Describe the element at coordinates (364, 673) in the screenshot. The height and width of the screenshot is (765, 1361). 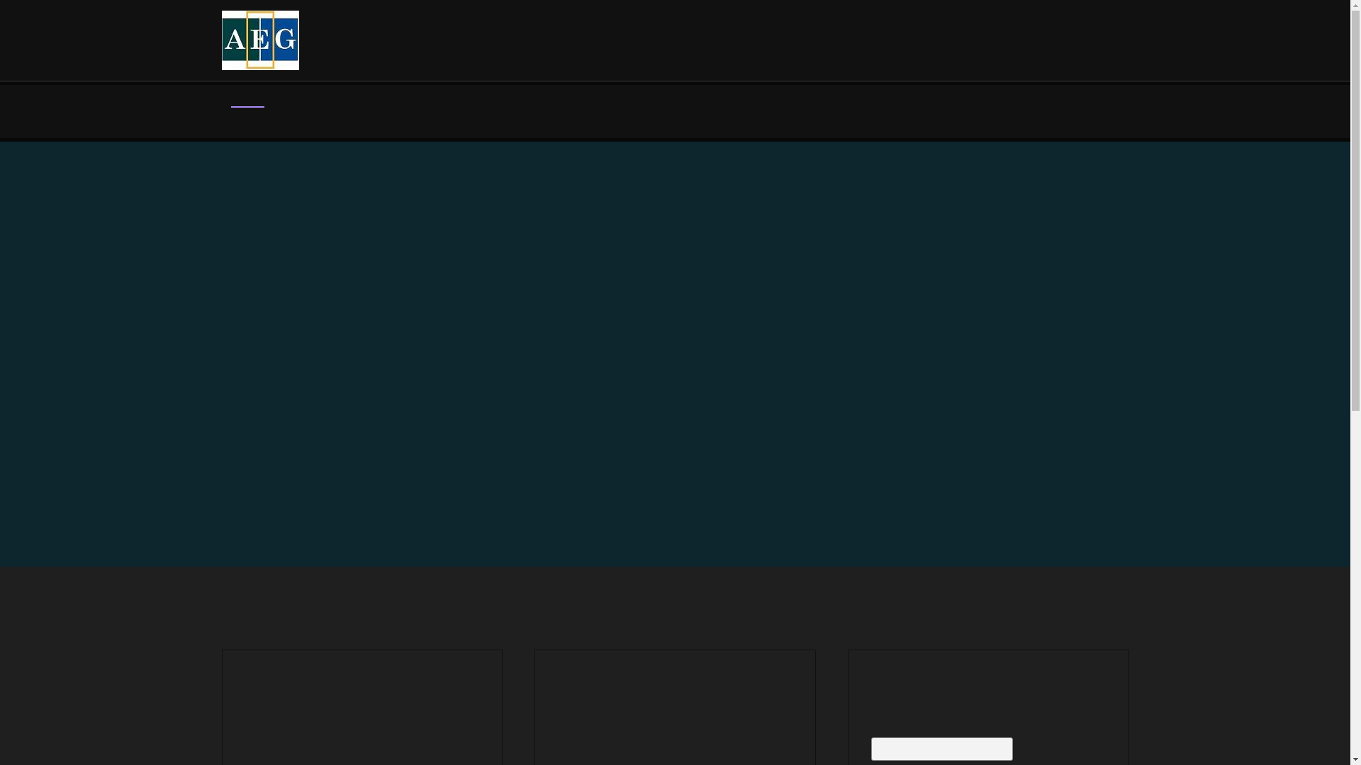
I see `About Us` at that location.